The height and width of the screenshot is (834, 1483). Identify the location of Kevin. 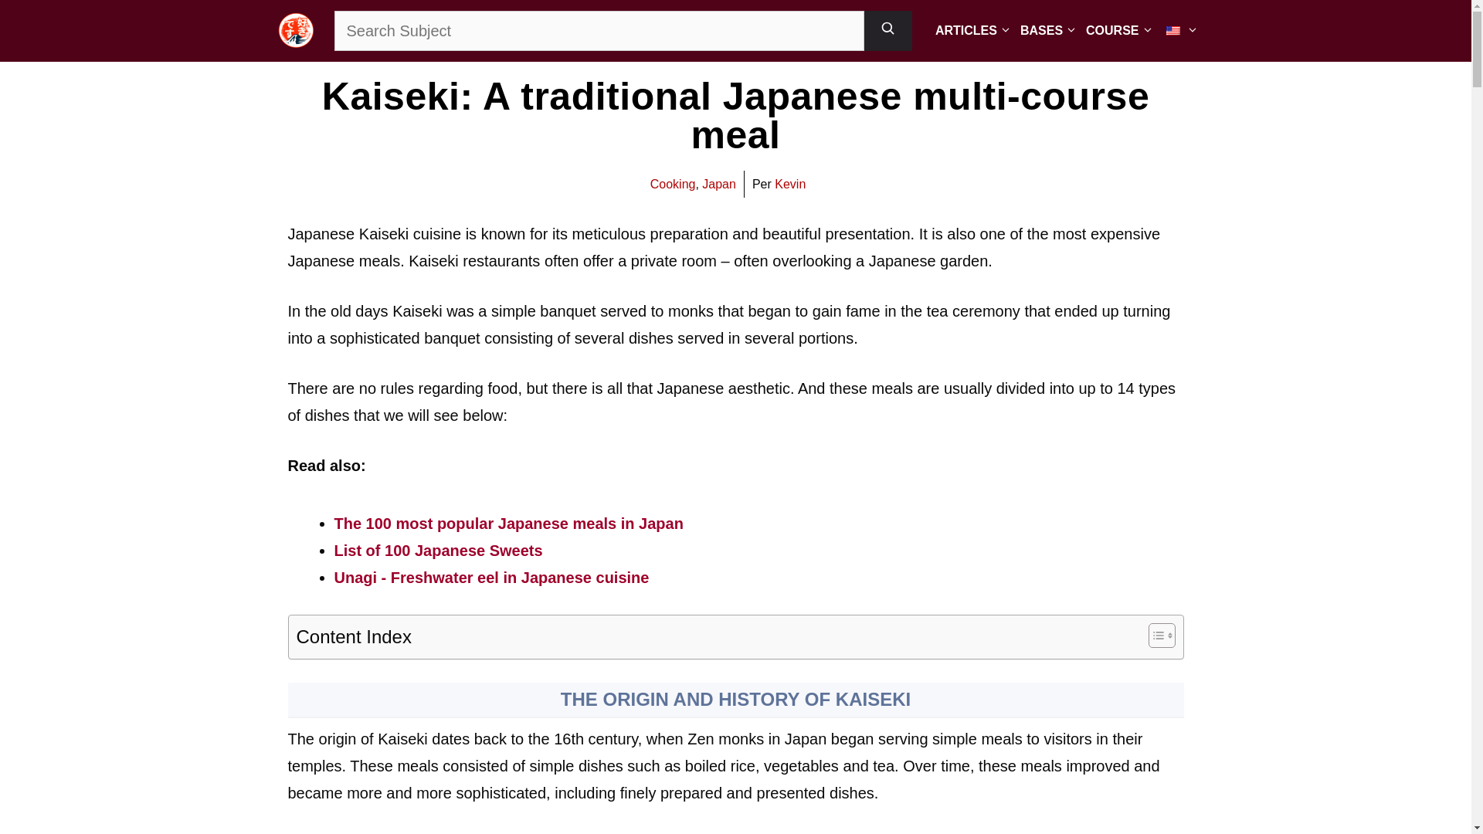
(789, 184).